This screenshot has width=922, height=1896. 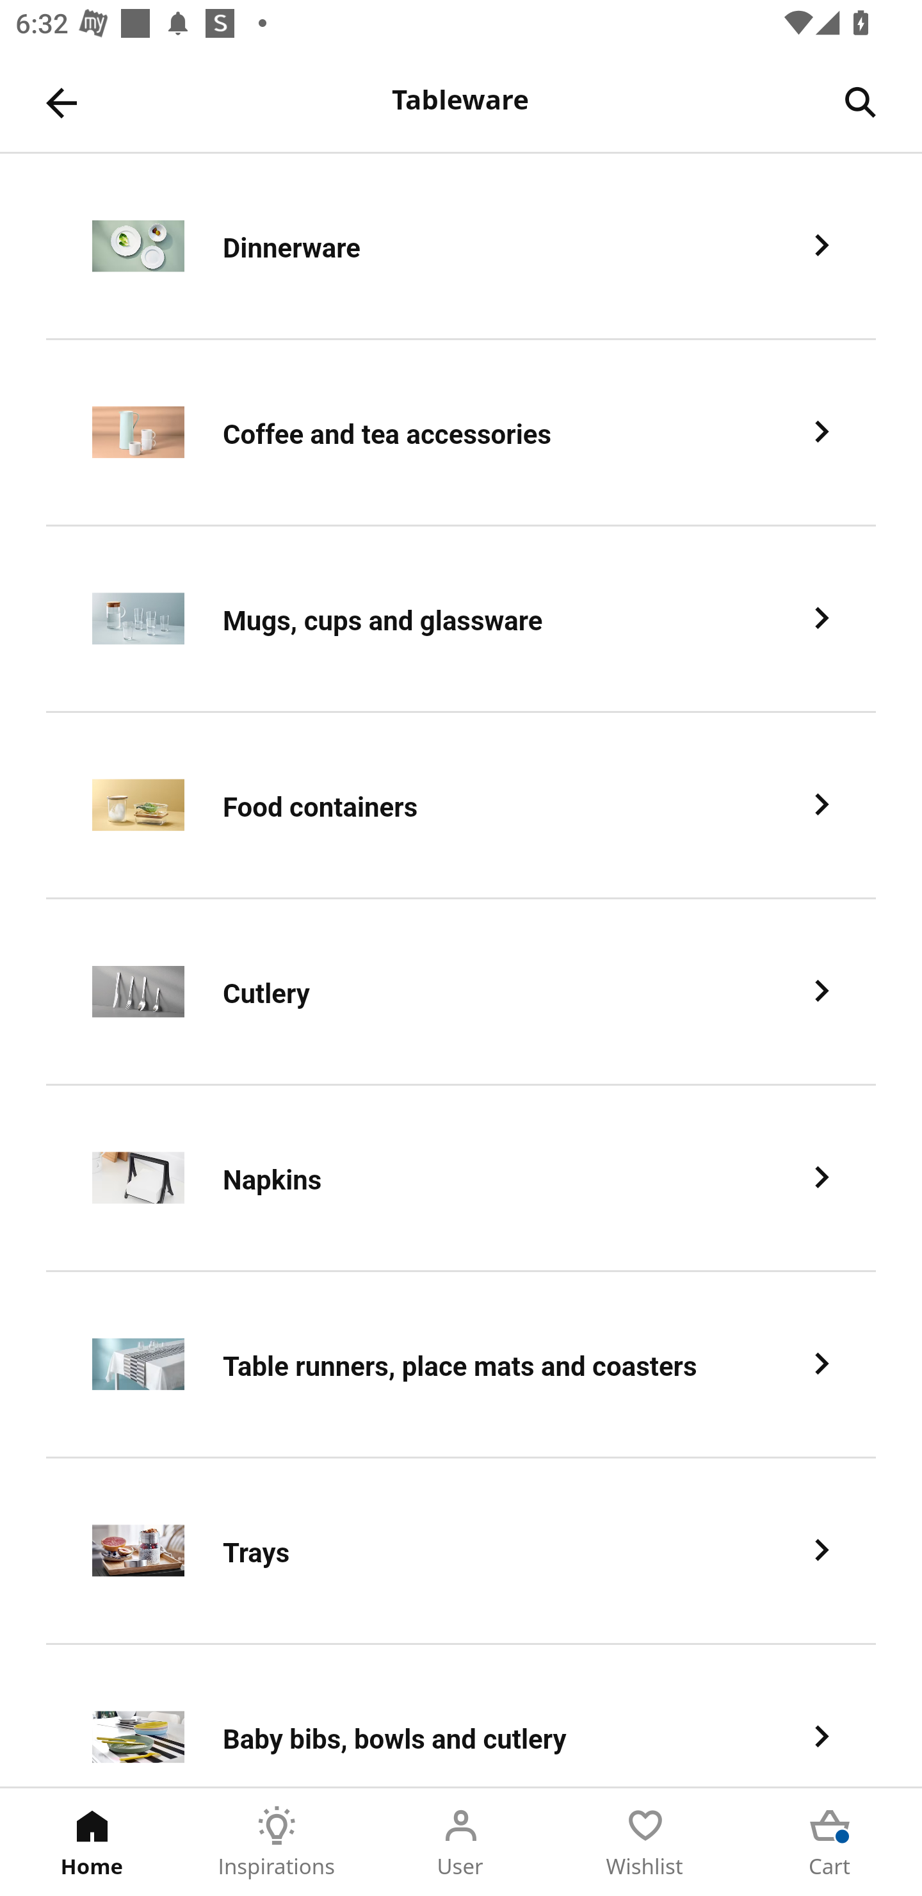 What do you see at coordinates (461, 619) in the screenshot?
I see `Mugs, cups and glassware` at bounding box center [461, 619].